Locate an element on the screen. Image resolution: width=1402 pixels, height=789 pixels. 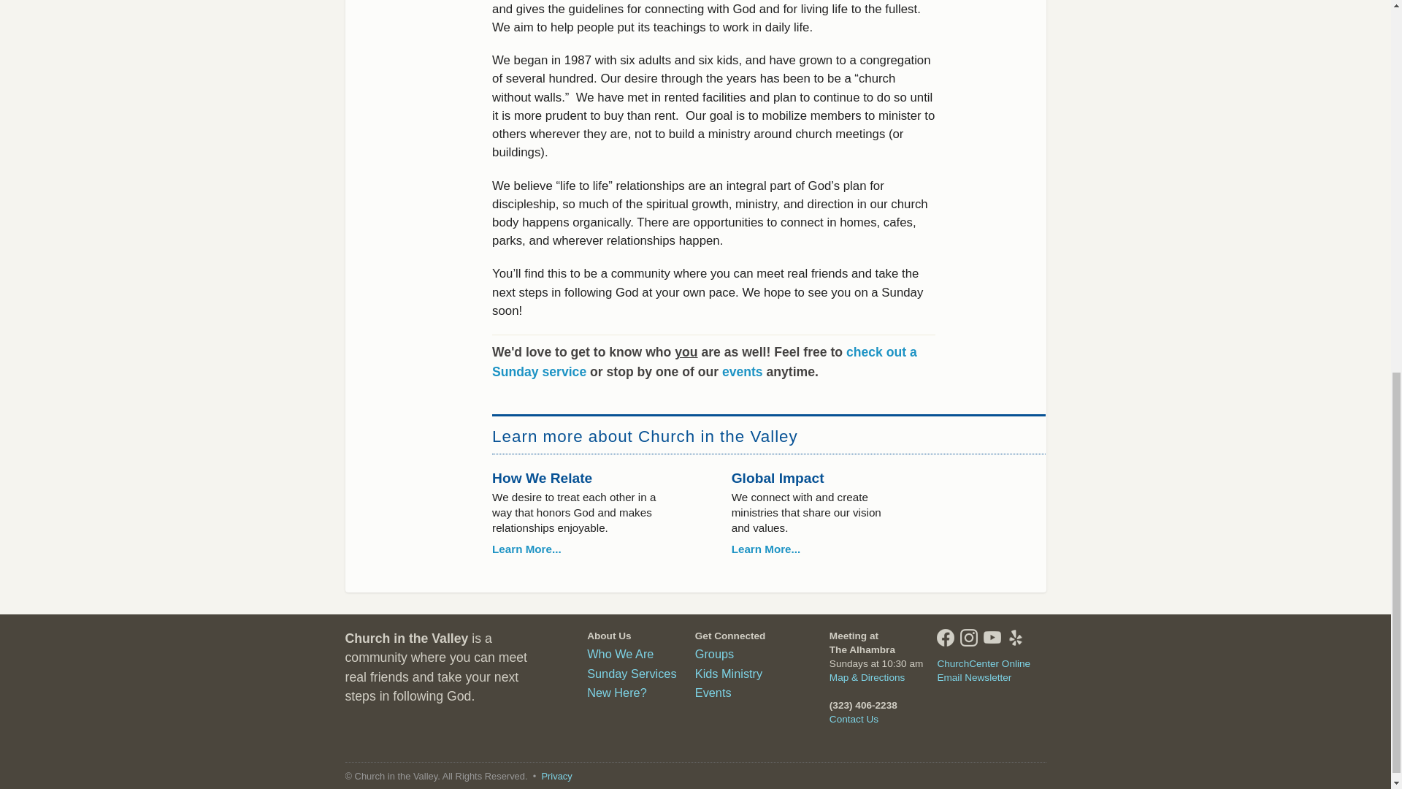
ChurchCenter Online is located at coordinates (983, 663).